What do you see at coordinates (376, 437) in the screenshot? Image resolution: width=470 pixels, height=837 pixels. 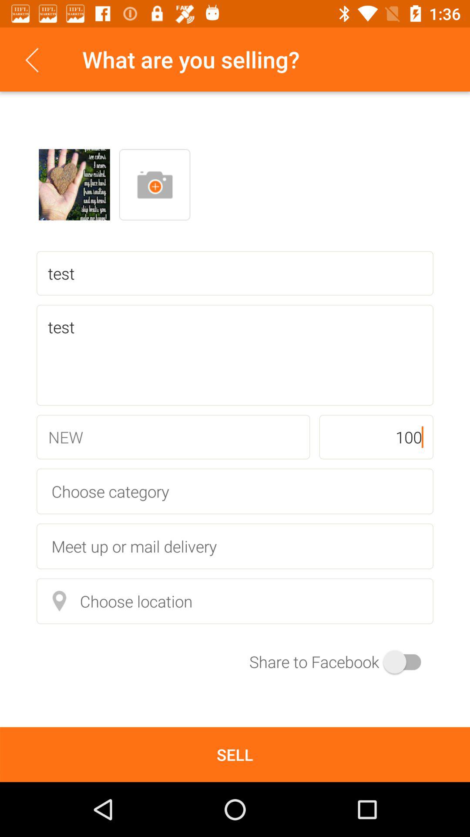 I see `turn off 100` at bounding box center [376, 437].